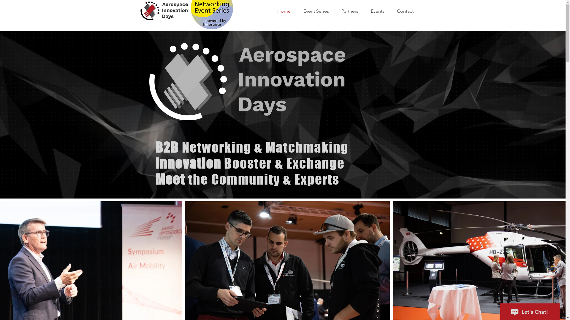  What do you see at coordinates (353, 11) in the screenshot?
I see `Partners` at bounding box center [353, 11].